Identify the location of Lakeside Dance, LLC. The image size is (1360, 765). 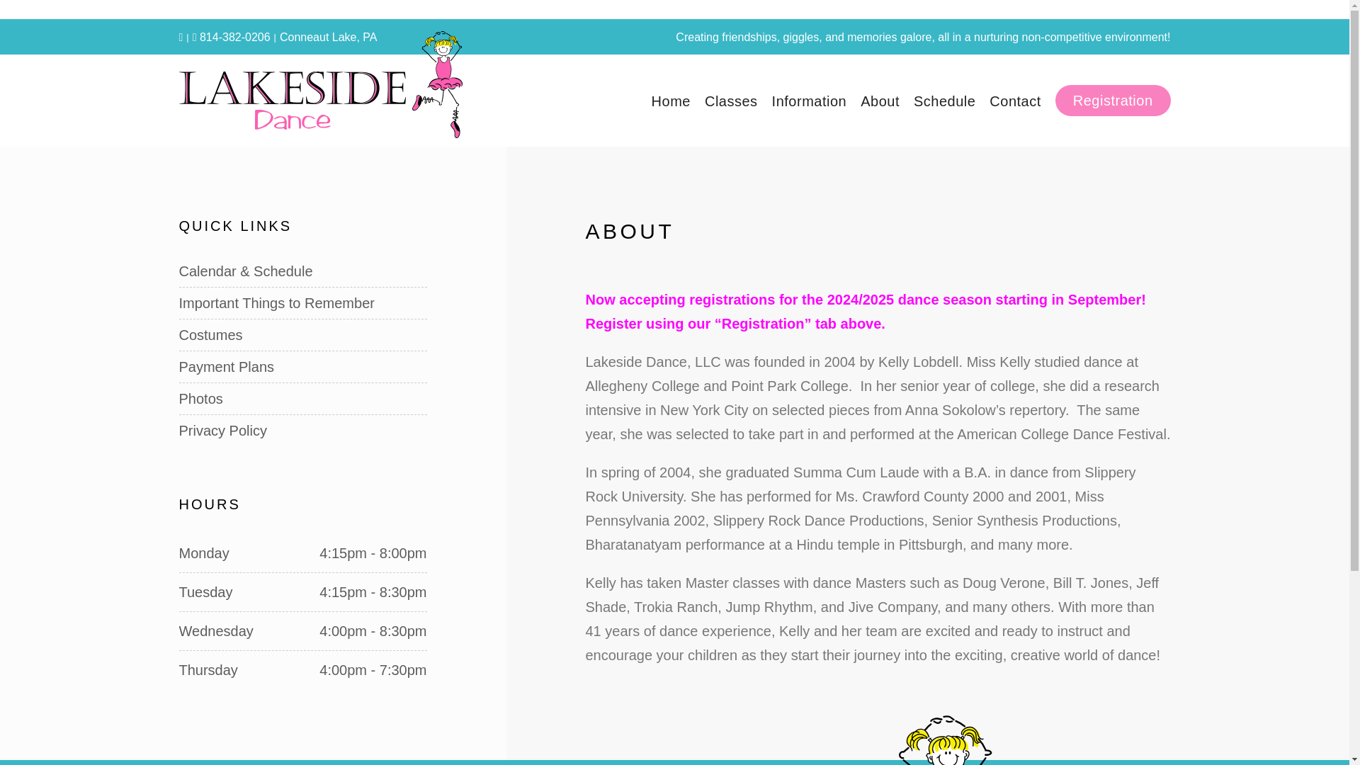
(320, 101).